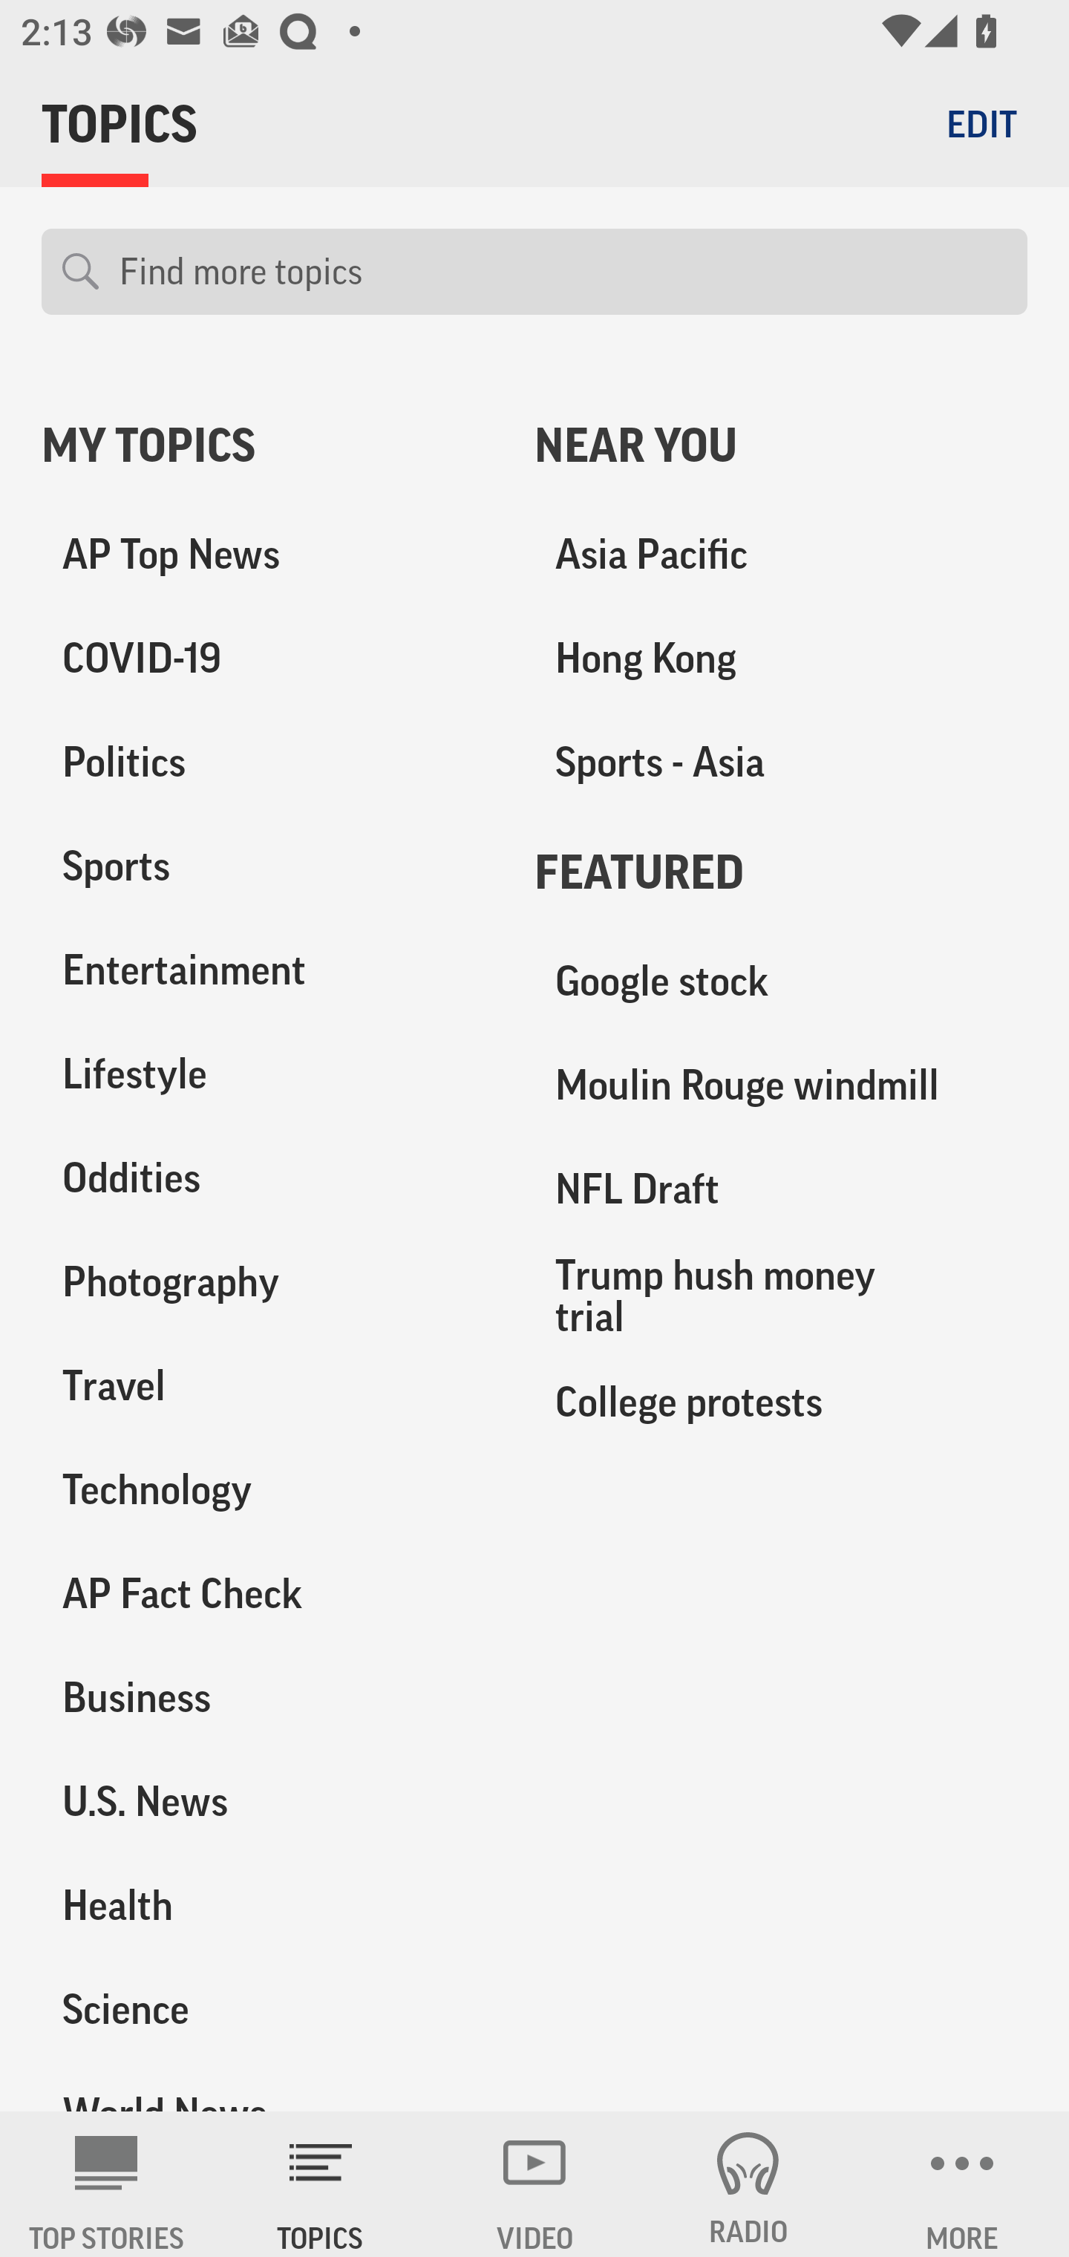  Describe the element at coordinates (781, 555) in the screenshot. I see `Asia Pacific` at that location.